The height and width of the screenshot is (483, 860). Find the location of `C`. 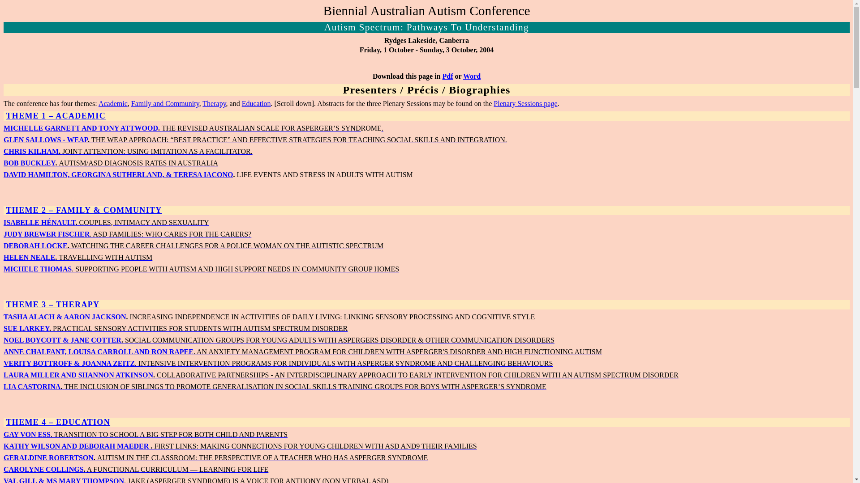

C is located at coordinates (6, 470).